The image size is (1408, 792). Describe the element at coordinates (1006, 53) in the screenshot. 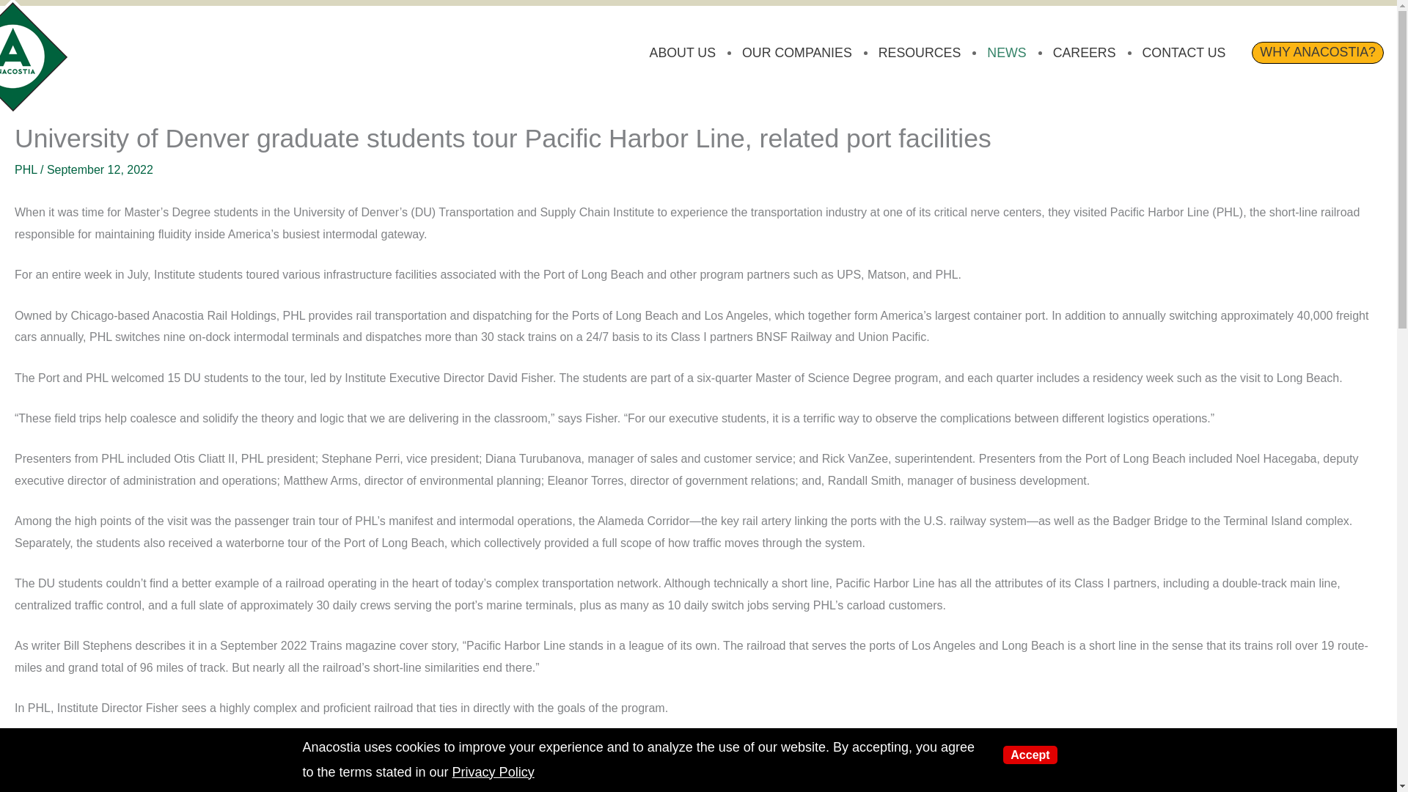

I see `NEWS` at that location.